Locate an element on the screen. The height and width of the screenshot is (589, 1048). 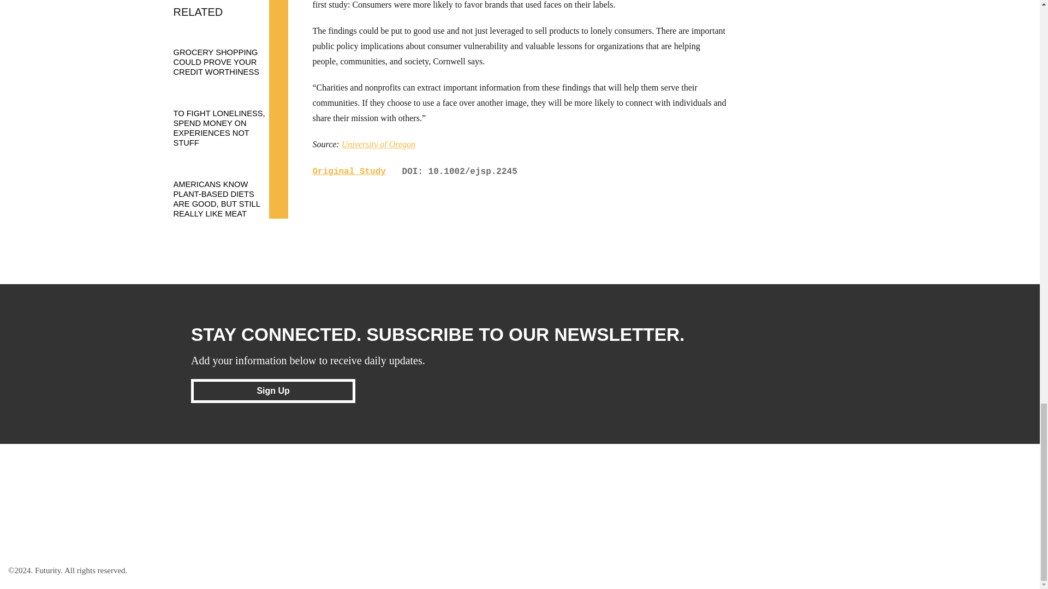
To fight loneliness, spend money on experiences not stuff is located at coordinates (225, 118).